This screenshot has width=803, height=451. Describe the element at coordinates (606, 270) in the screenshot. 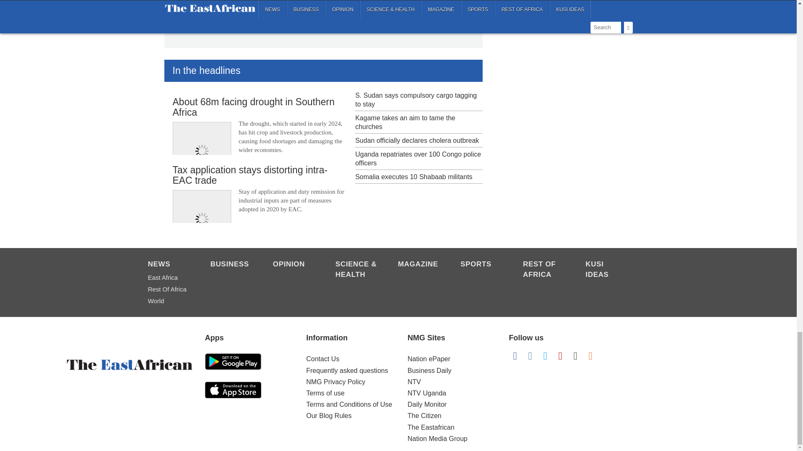

I see `KUSI IDEAS` at that location.